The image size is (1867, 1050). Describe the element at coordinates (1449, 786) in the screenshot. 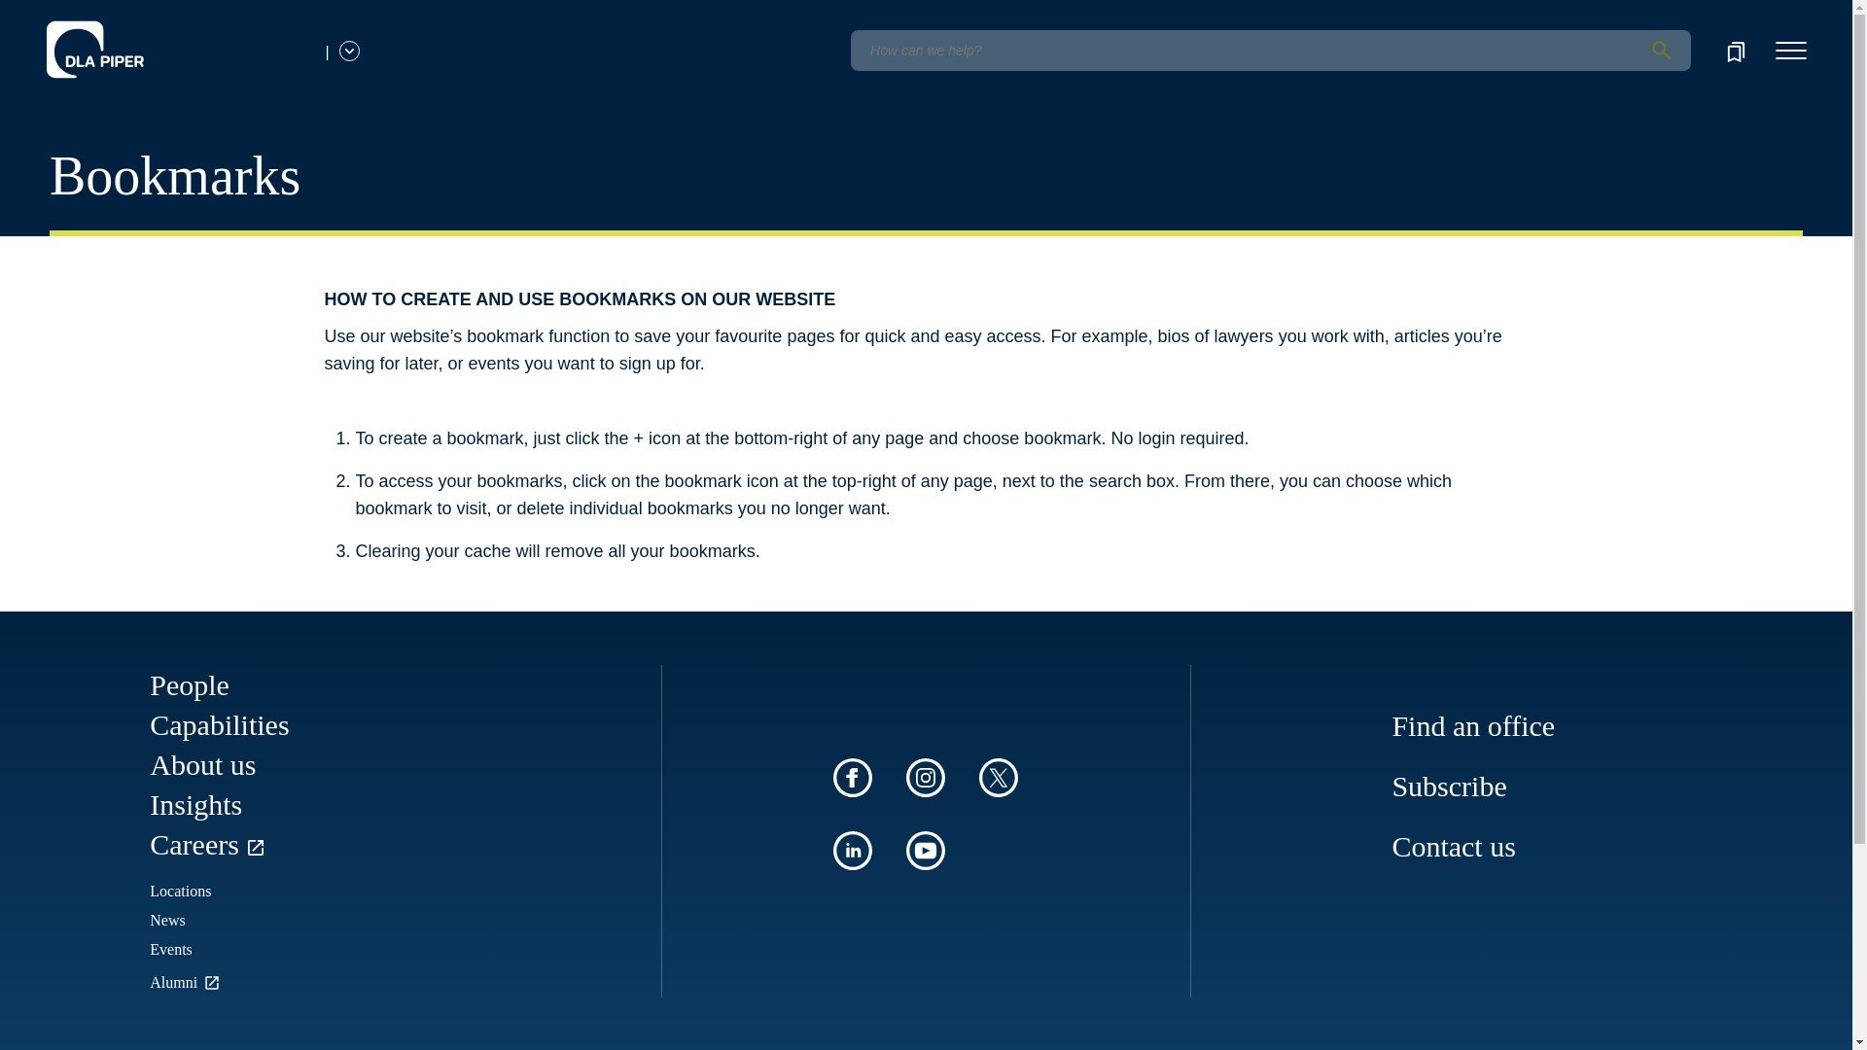

I see `Subscribe` at that location.